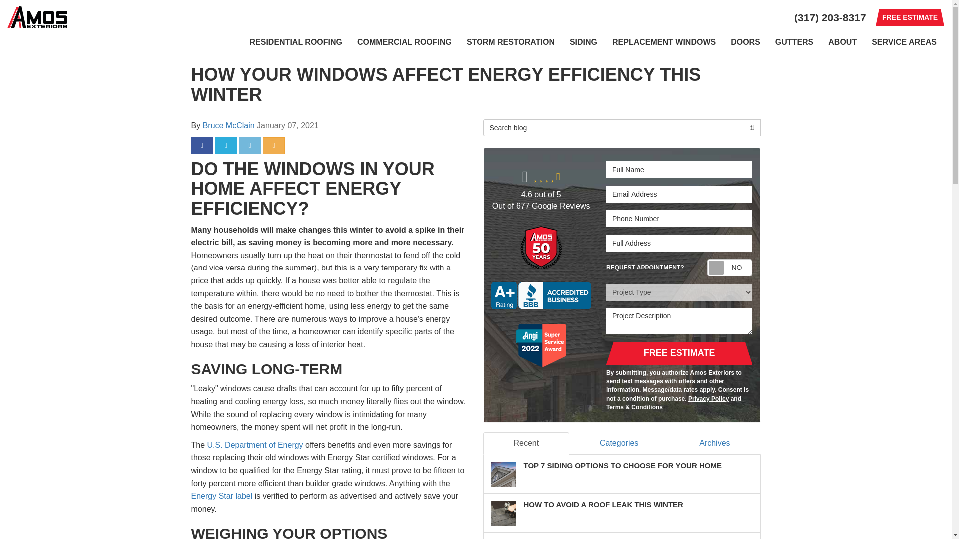 This screenshot has width=959, height=539. I want to click on RESIDENTIAL ROOFING, so click(296, 42).